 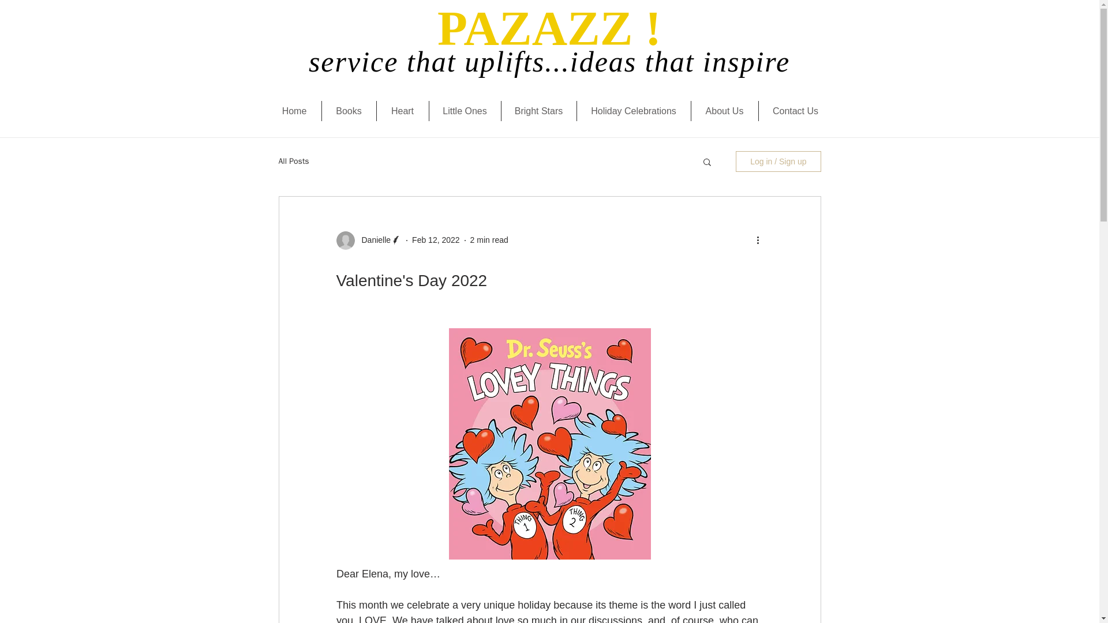 I want to click on 2 min read, so click(x=489, y=240).